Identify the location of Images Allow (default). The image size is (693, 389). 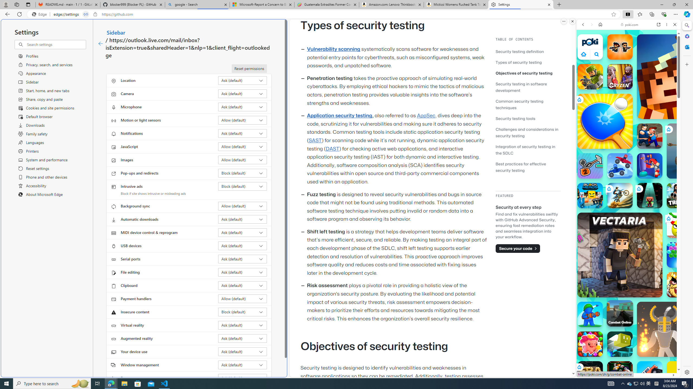
(243, 160).